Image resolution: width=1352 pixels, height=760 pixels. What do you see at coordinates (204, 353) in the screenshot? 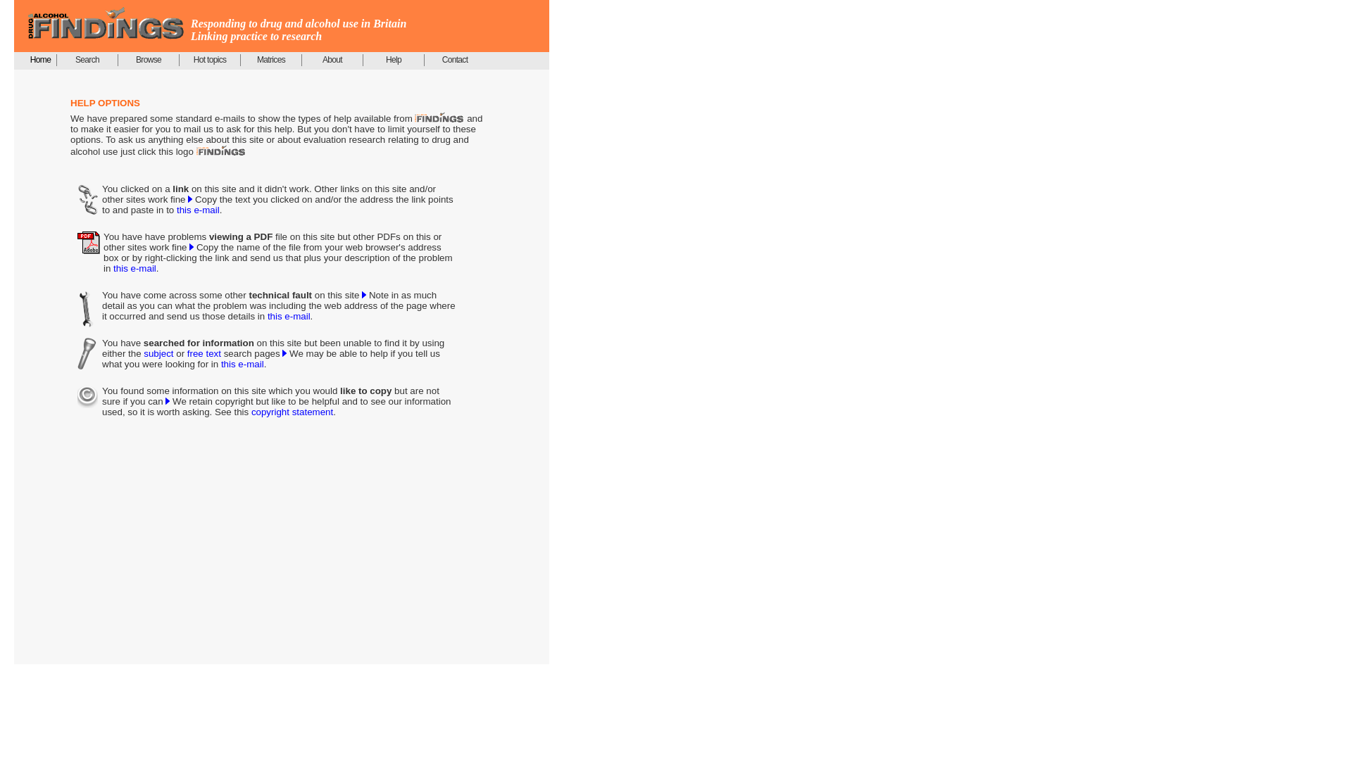
I see `free text` at bounding box center [204, 353].